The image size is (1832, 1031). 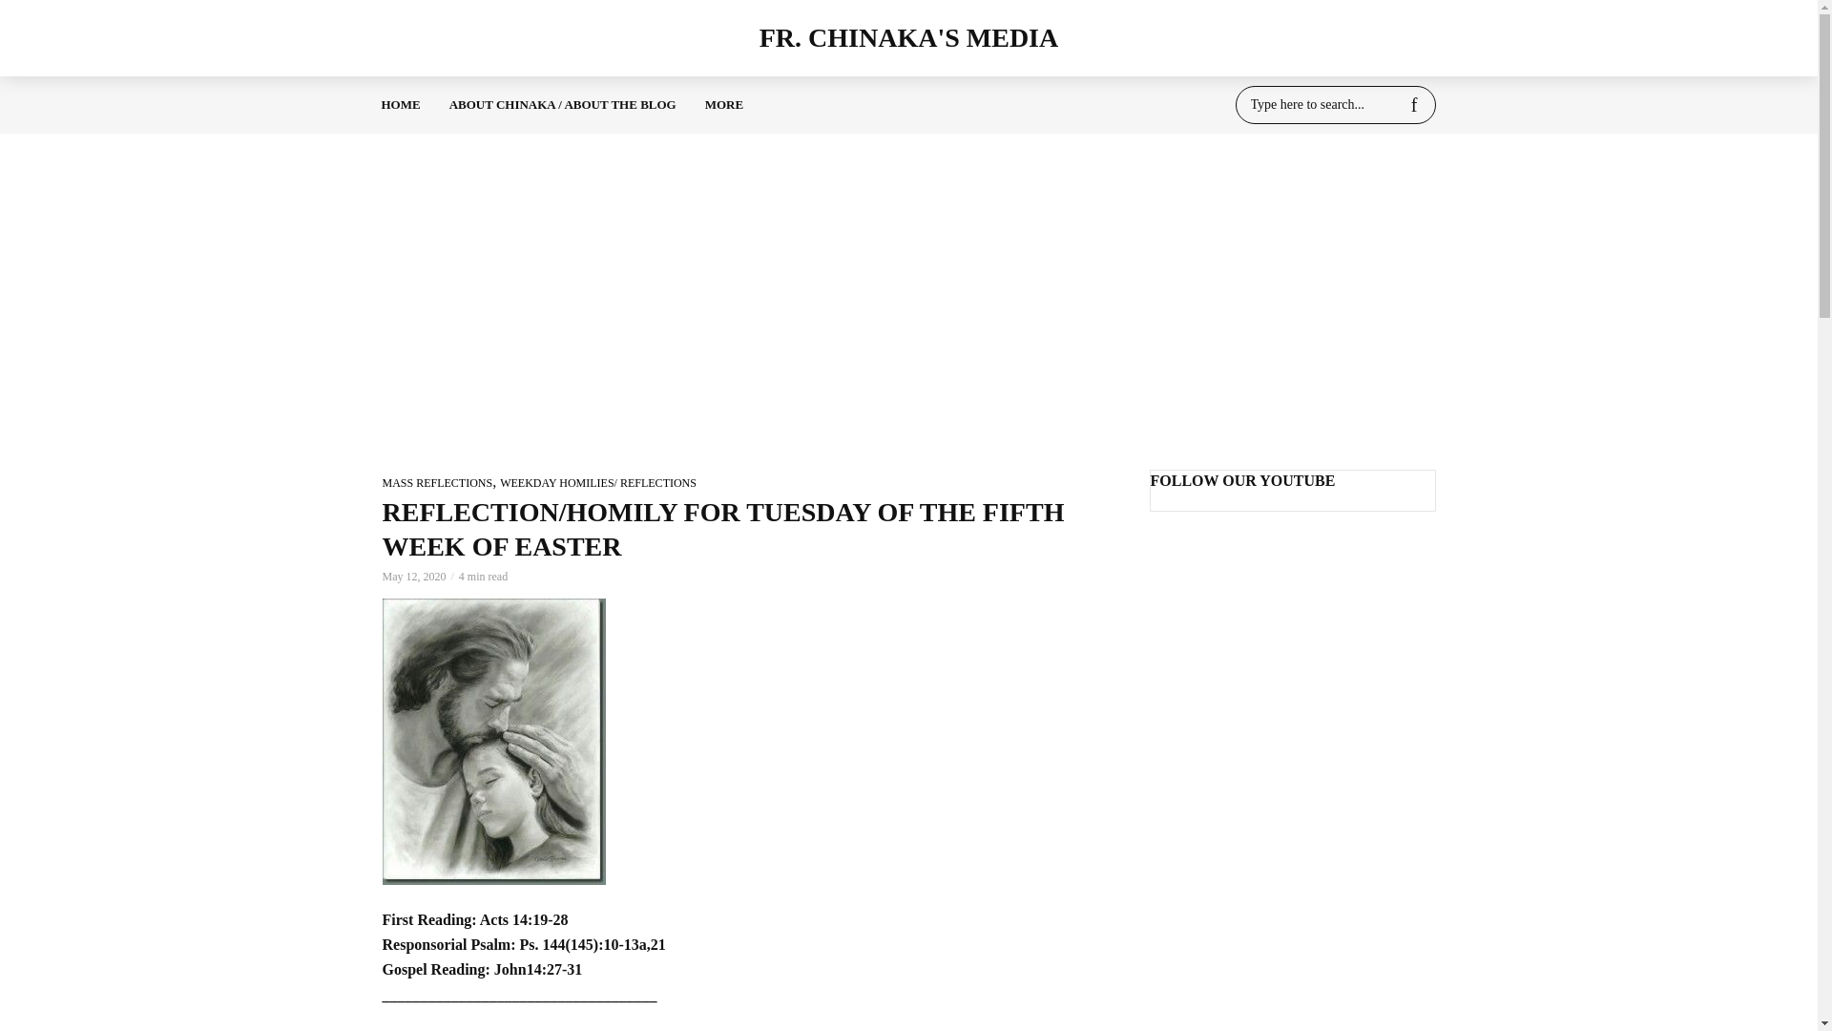 I want to click on FR. CHINAKA'S MEDIA, so click(x=907, y=38).